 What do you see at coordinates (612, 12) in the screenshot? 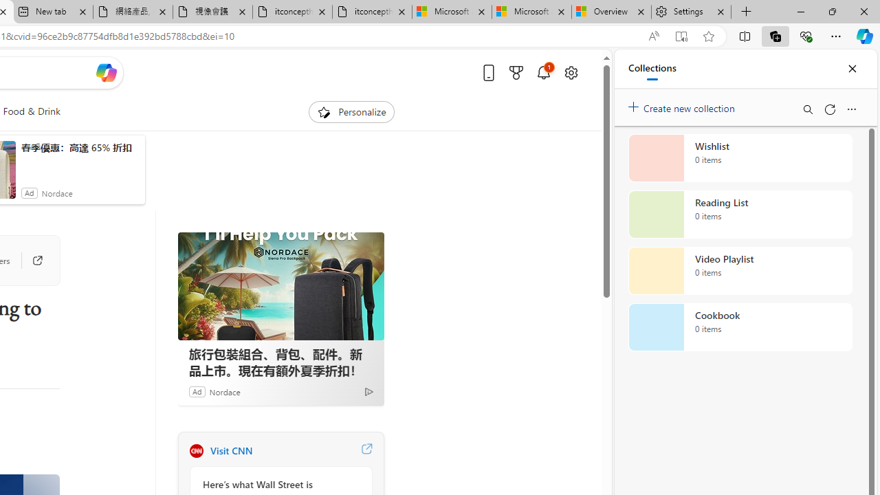
I see `Overview` at bounding box center [612, 12].